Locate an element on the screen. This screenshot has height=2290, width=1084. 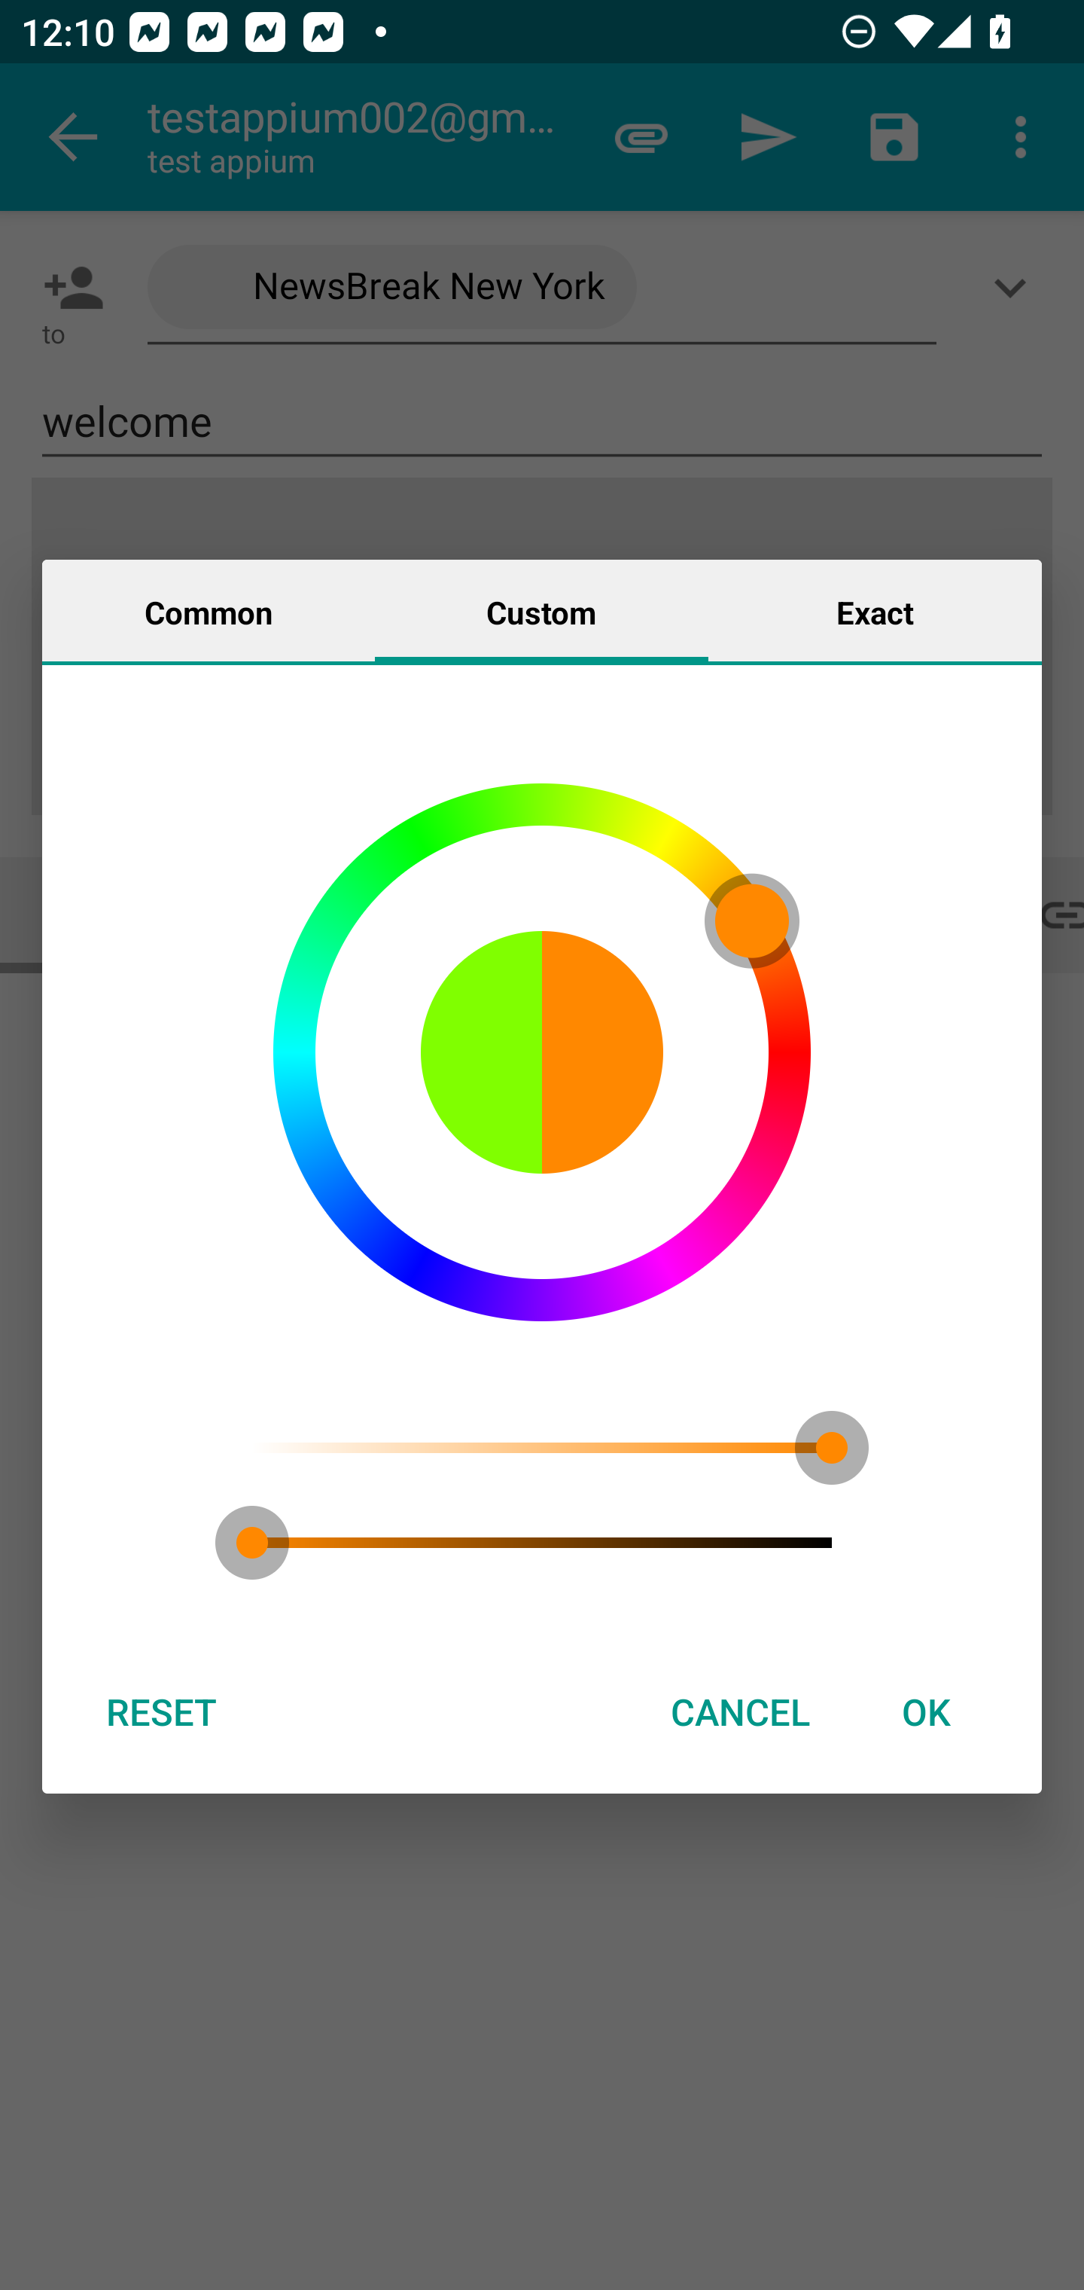
Common is located at coordinates (209, 611).